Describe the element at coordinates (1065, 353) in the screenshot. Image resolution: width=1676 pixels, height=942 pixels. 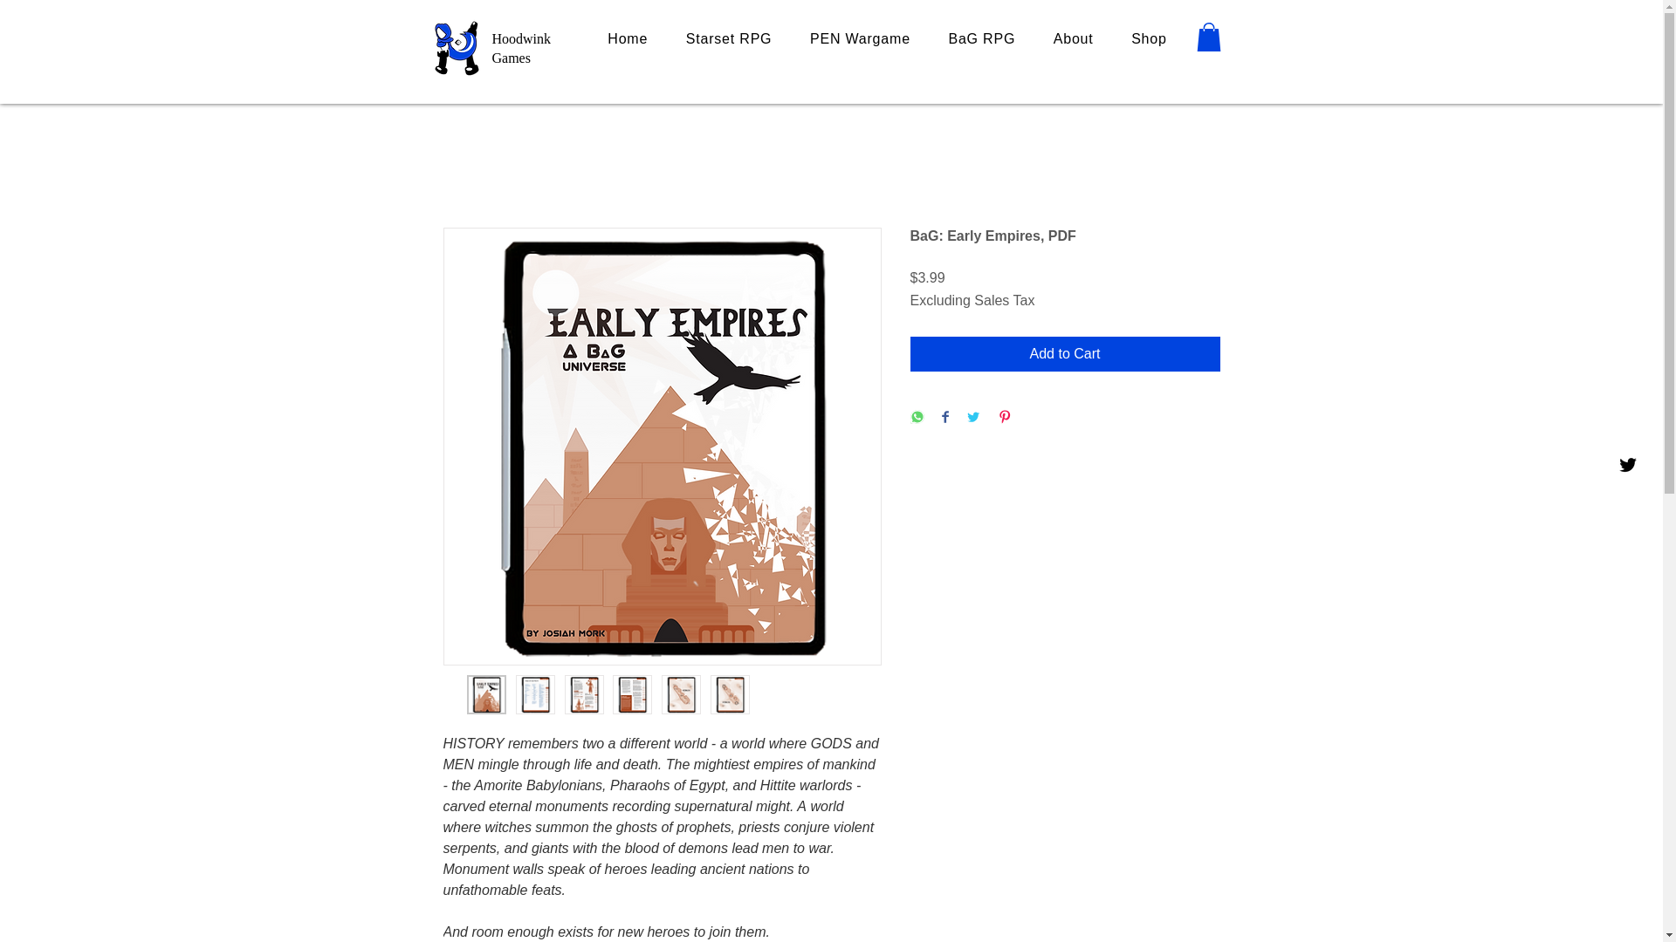
I see `Add to Cart` at that location.